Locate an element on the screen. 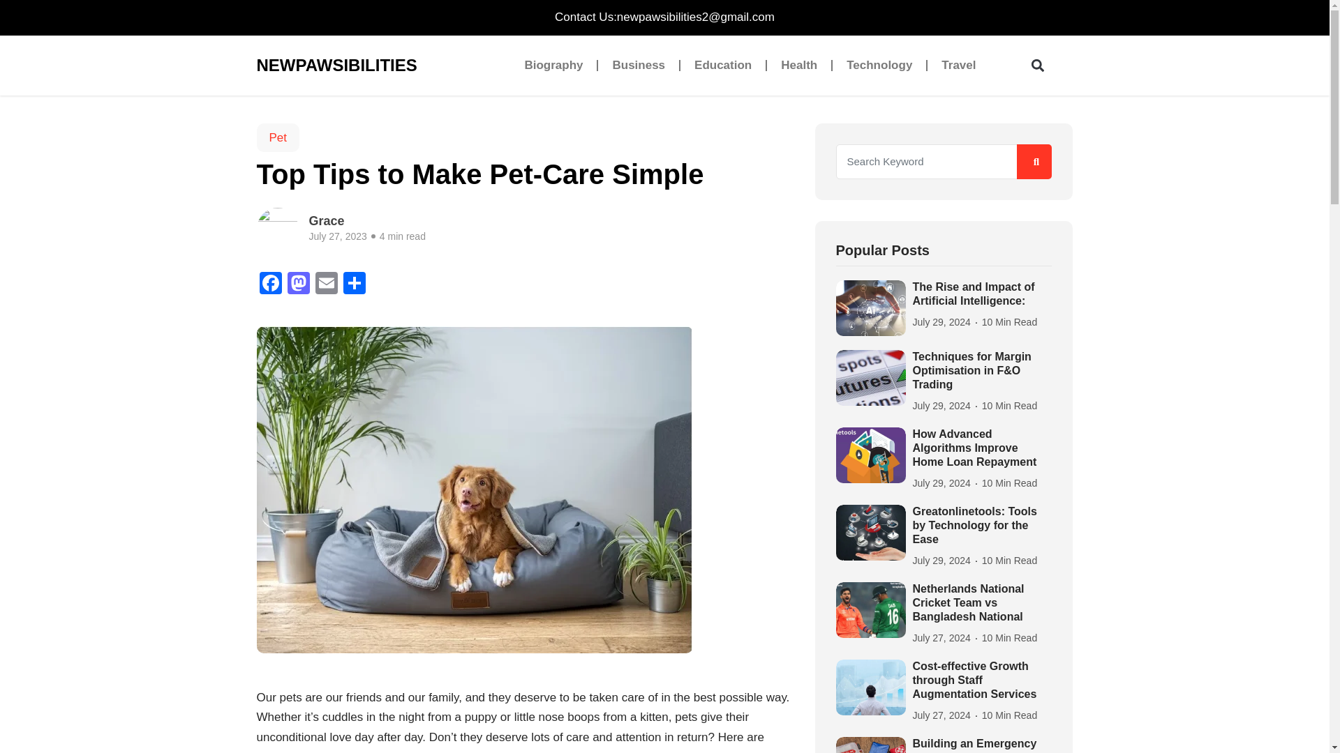 The height and width of the screenshot is (753, 1340). Technology is located at coordinates (879, 66).